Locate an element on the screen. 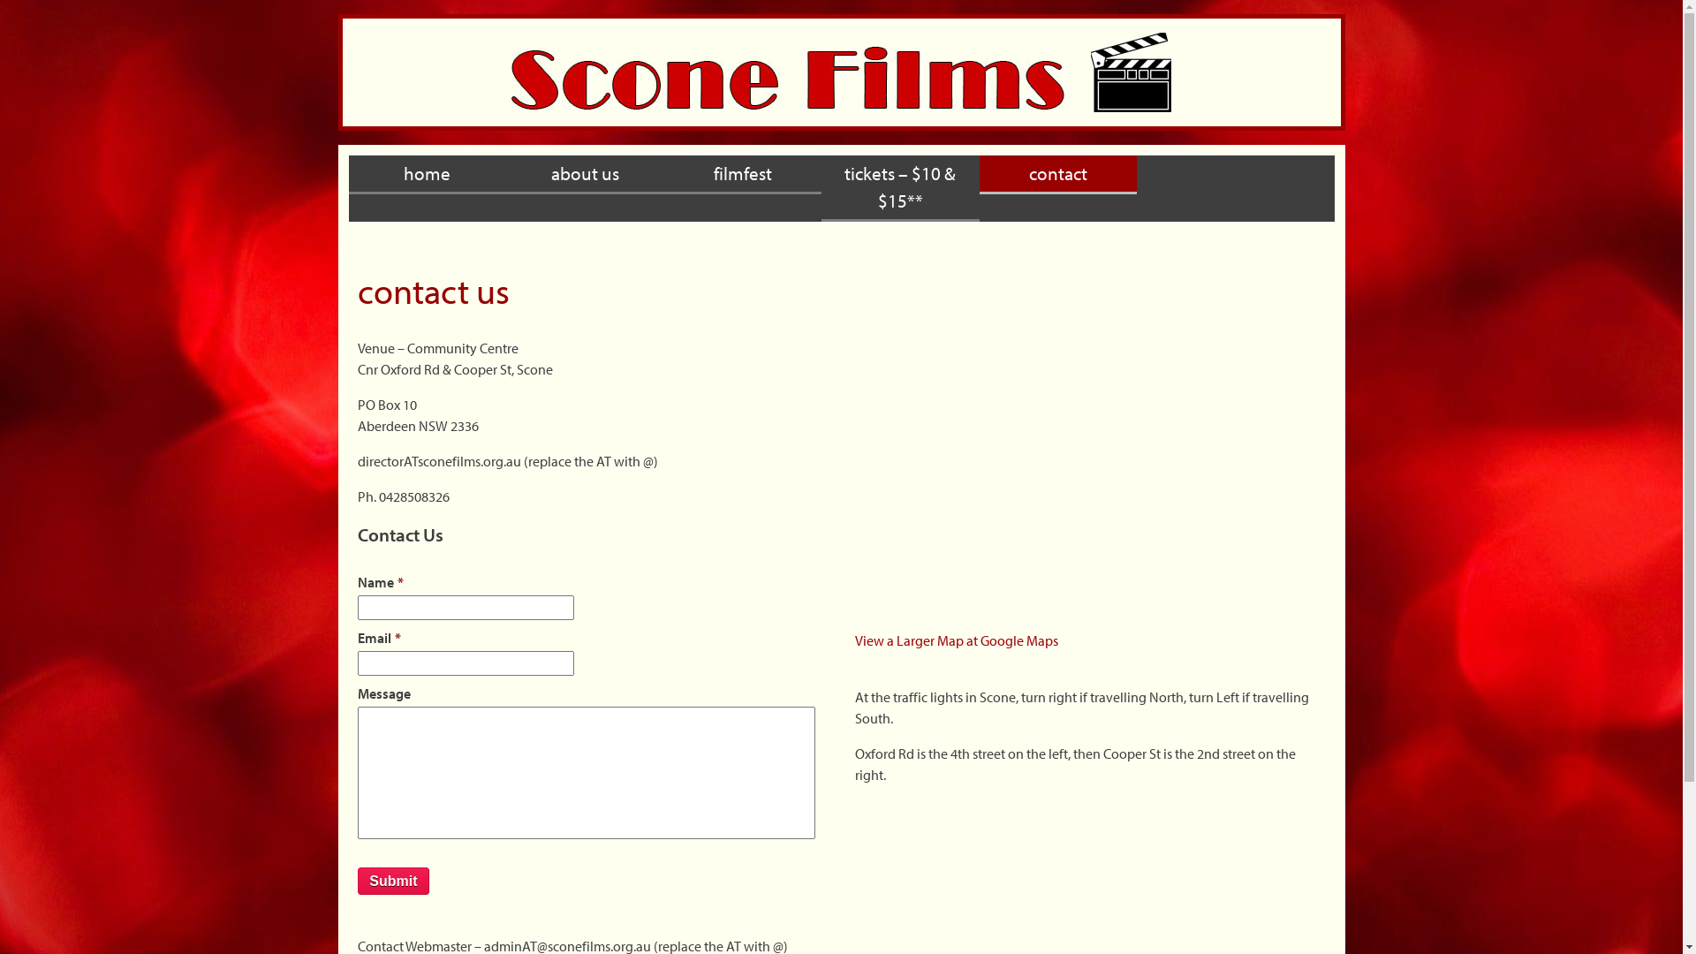  about us is located at coordinates (585, 175).